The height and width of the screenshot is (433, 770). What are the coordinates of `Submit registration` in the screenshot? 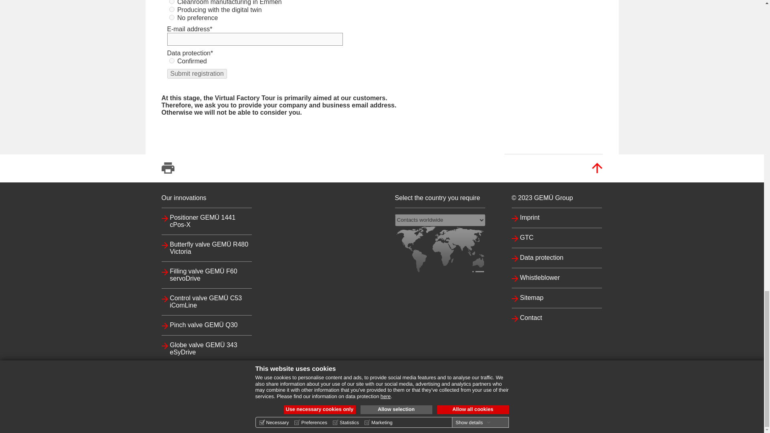 It's located at (197, 73).